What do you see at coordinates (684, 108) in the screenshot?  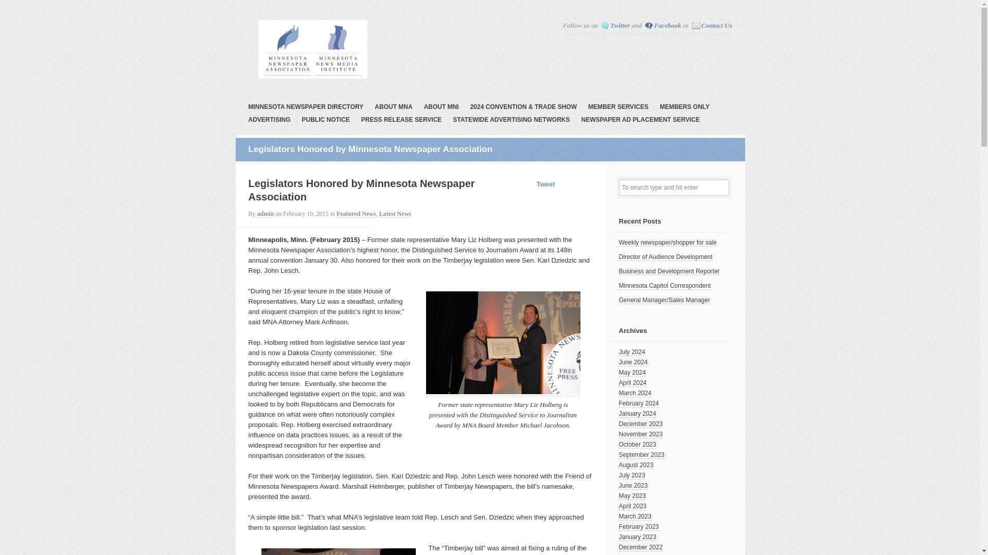 I see `MEMBERS ONLY` at bounding box center [684, 108].